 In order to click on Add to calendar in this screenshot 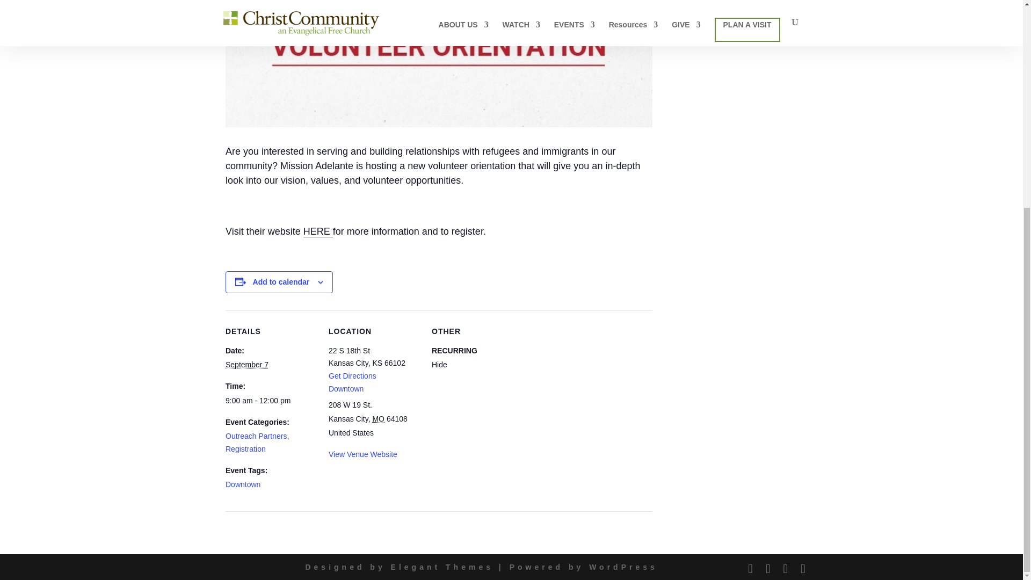, I will do `click(281, 282)`.